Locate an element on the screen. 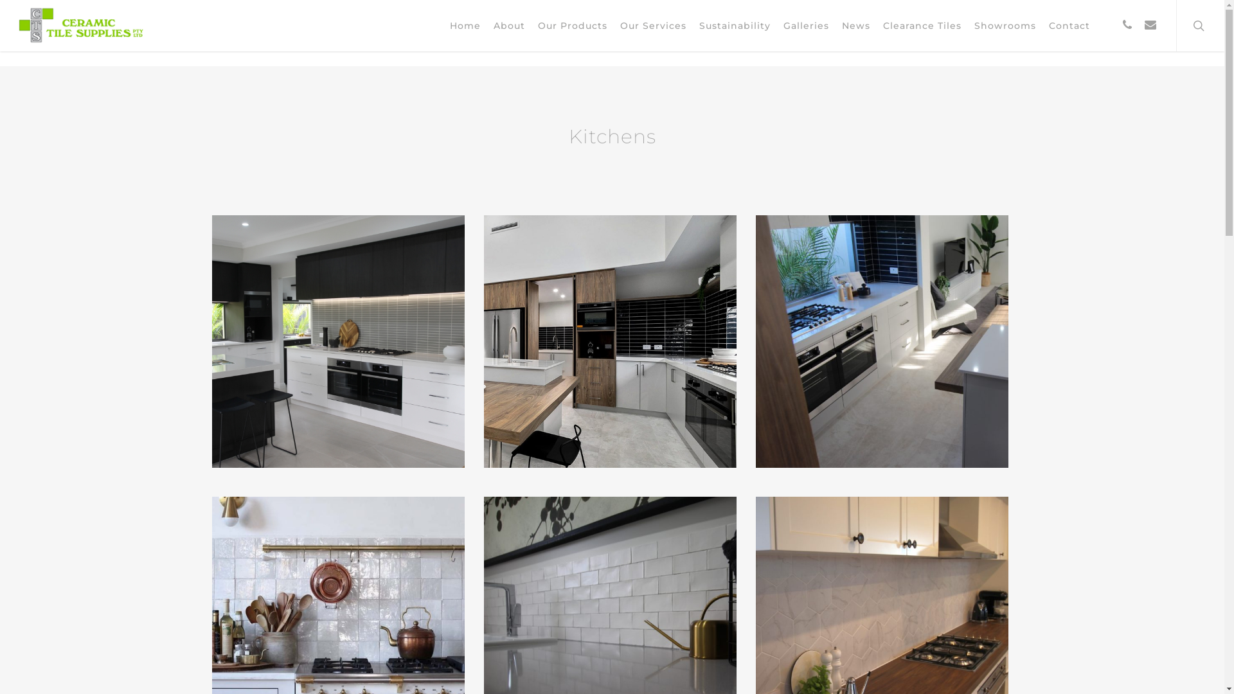  Sustainability is located at coordinates (735, 26).